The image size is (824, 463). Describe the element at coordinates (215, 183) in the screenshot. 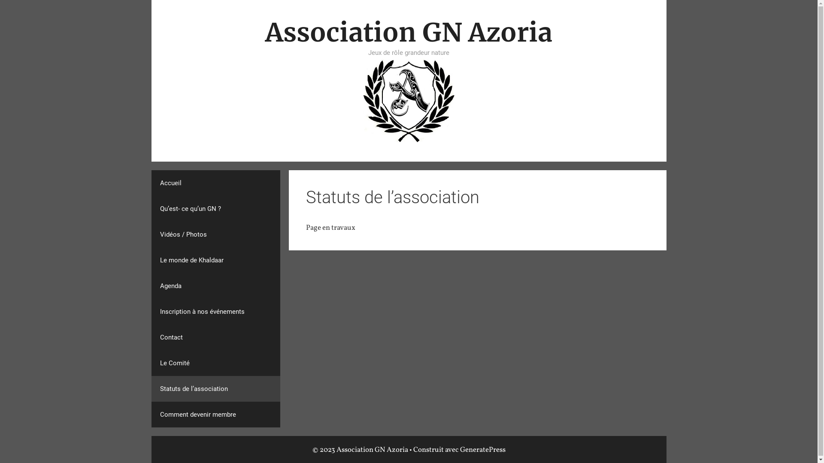

I see `Accueil` at that location.